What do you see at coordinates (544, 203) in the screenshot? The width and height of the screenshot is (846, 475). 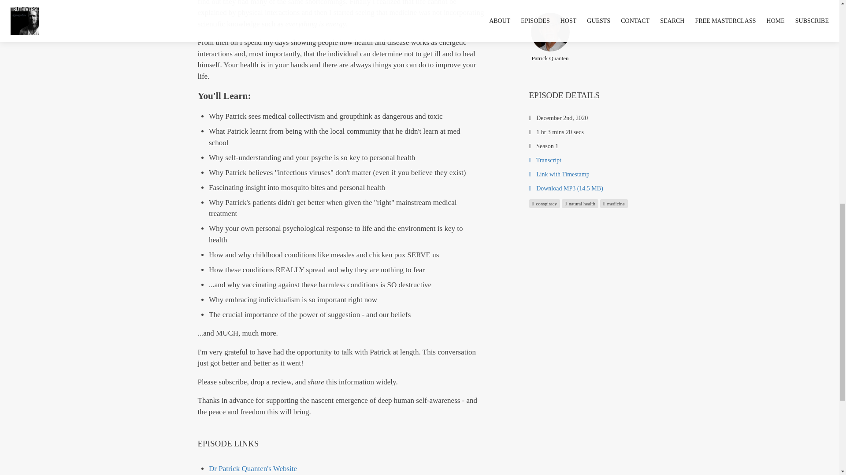 I see `conspiracy` at bounding box center [544, 203].